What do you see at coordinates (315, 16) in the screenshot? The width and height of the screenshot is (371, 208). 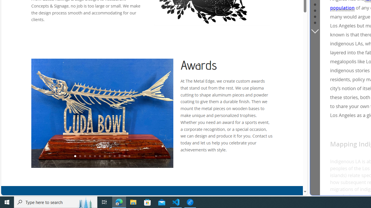 I see `Go to section 6: Pacific Islanders of Los Angeles ` at bounding box center [315, 16].